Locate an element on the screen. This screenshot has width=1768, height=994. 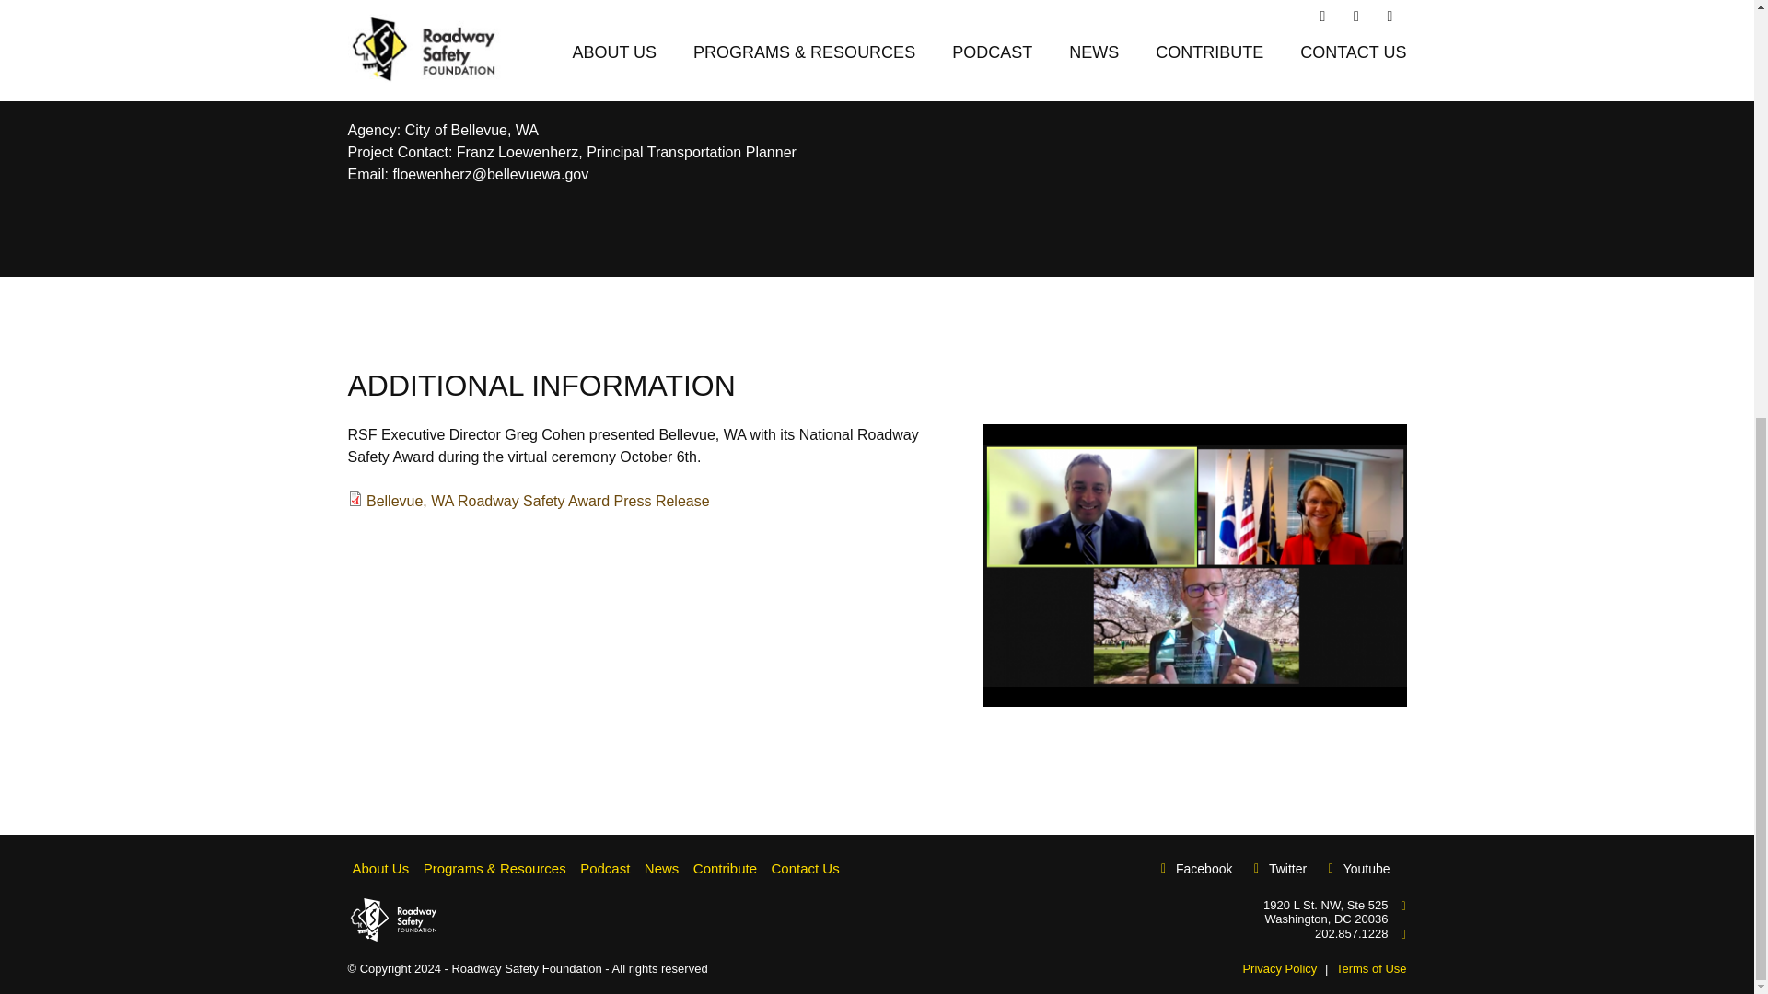
News is located at coordinates (663, 867).